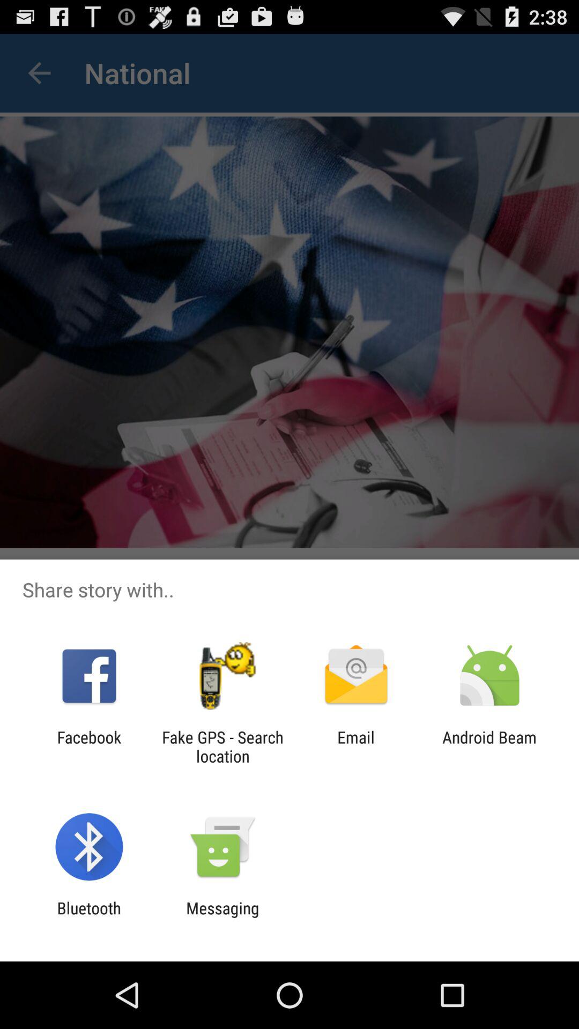 The image size is (579, 1029). I want to click on select facebook item, so click(89, 747).